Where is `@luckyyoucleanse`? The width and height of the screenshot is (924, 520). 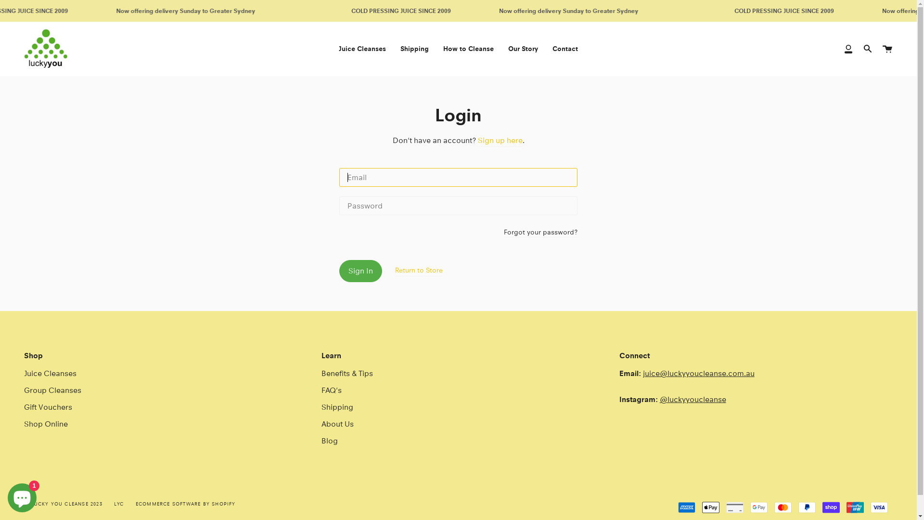 @luckyyoucleanse is located at coordinates (693, 400).